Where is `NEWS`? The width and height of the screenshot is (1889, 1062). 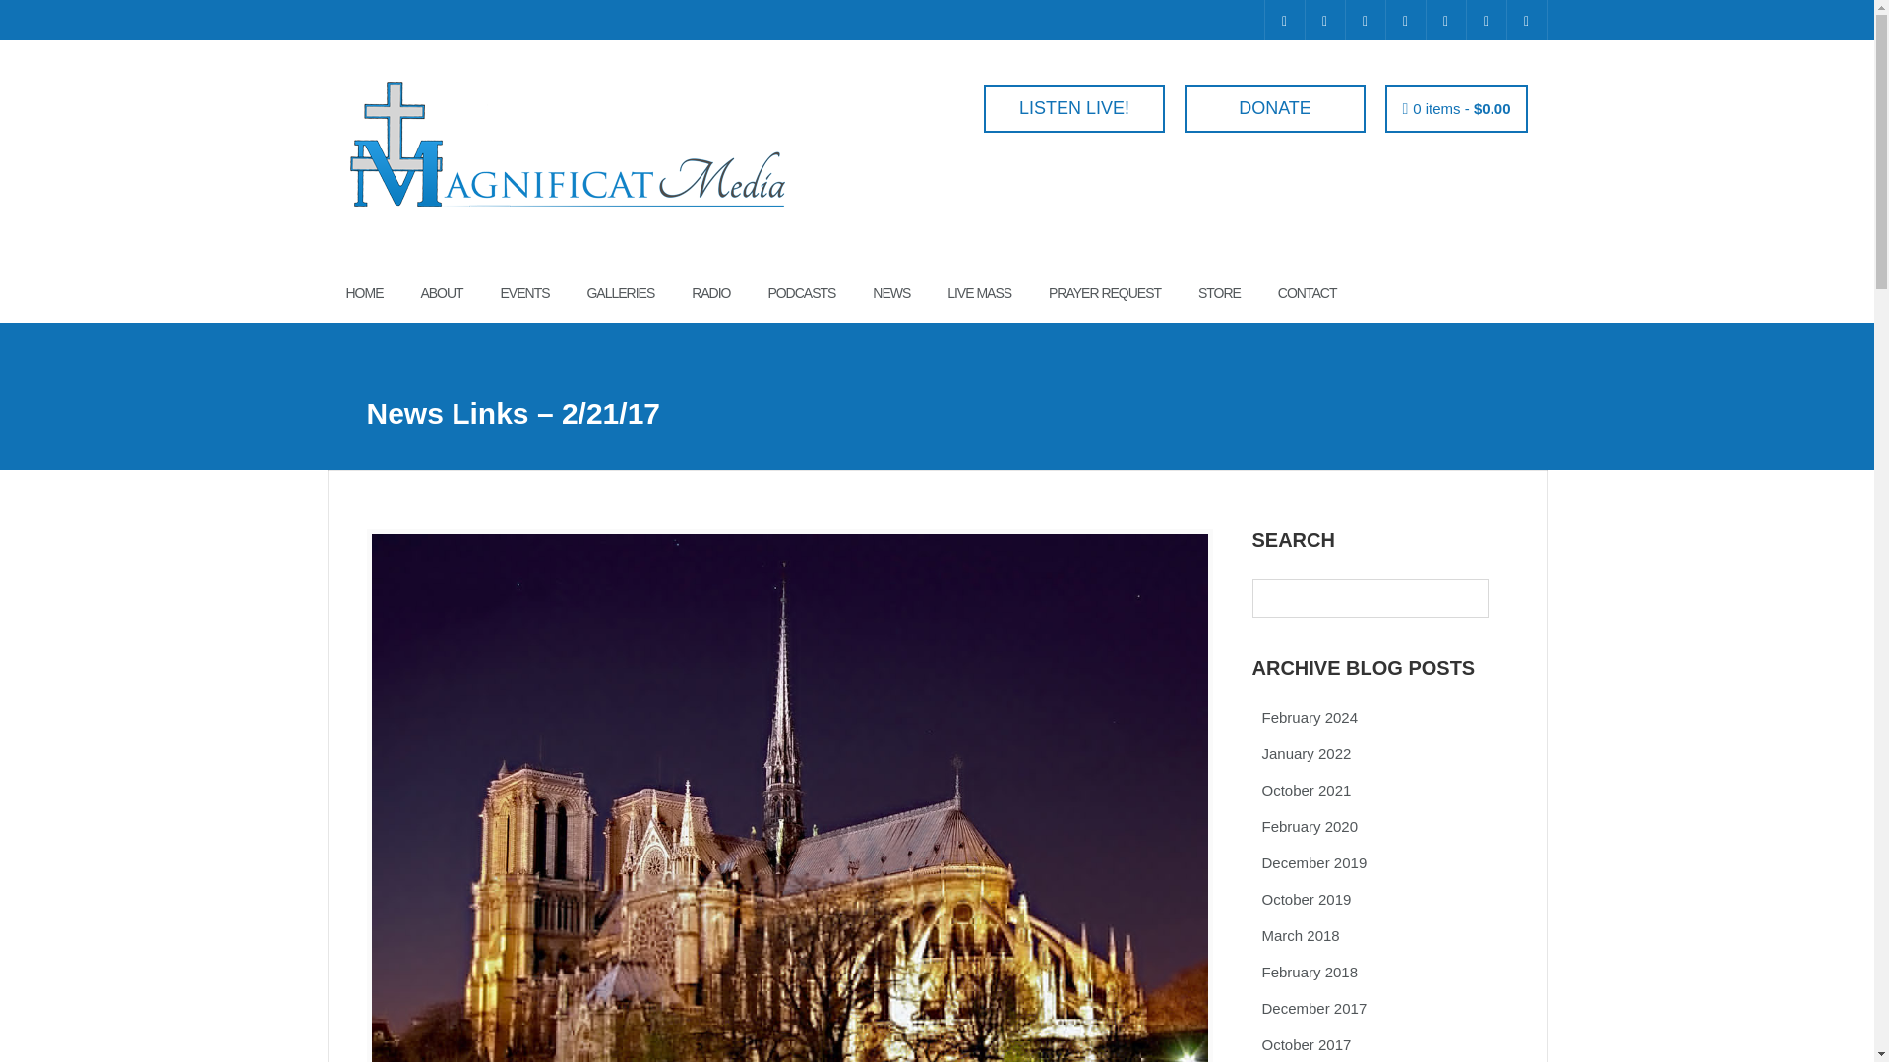
NEWS is located at coordinates (891, 293).